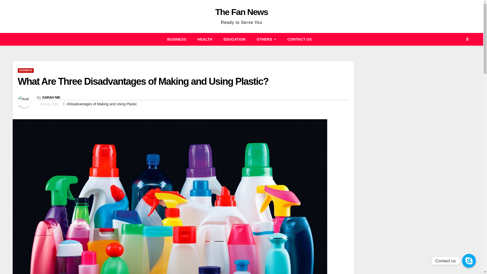 The width and height of the screenshot is (487, 274). Describe the element at coordinates (266, 39) in the screenshot. I see `OTHERS` at that location.